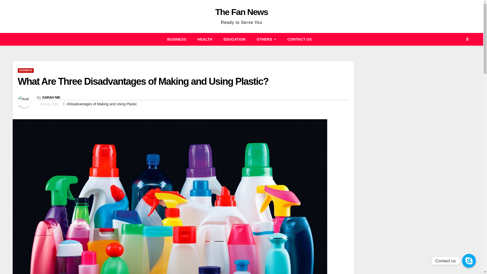 The width and height of the screenshot is (487, 274). Describe the element at coordinates (266, 39) in the screenshot. I see `OTHERS` at that location.